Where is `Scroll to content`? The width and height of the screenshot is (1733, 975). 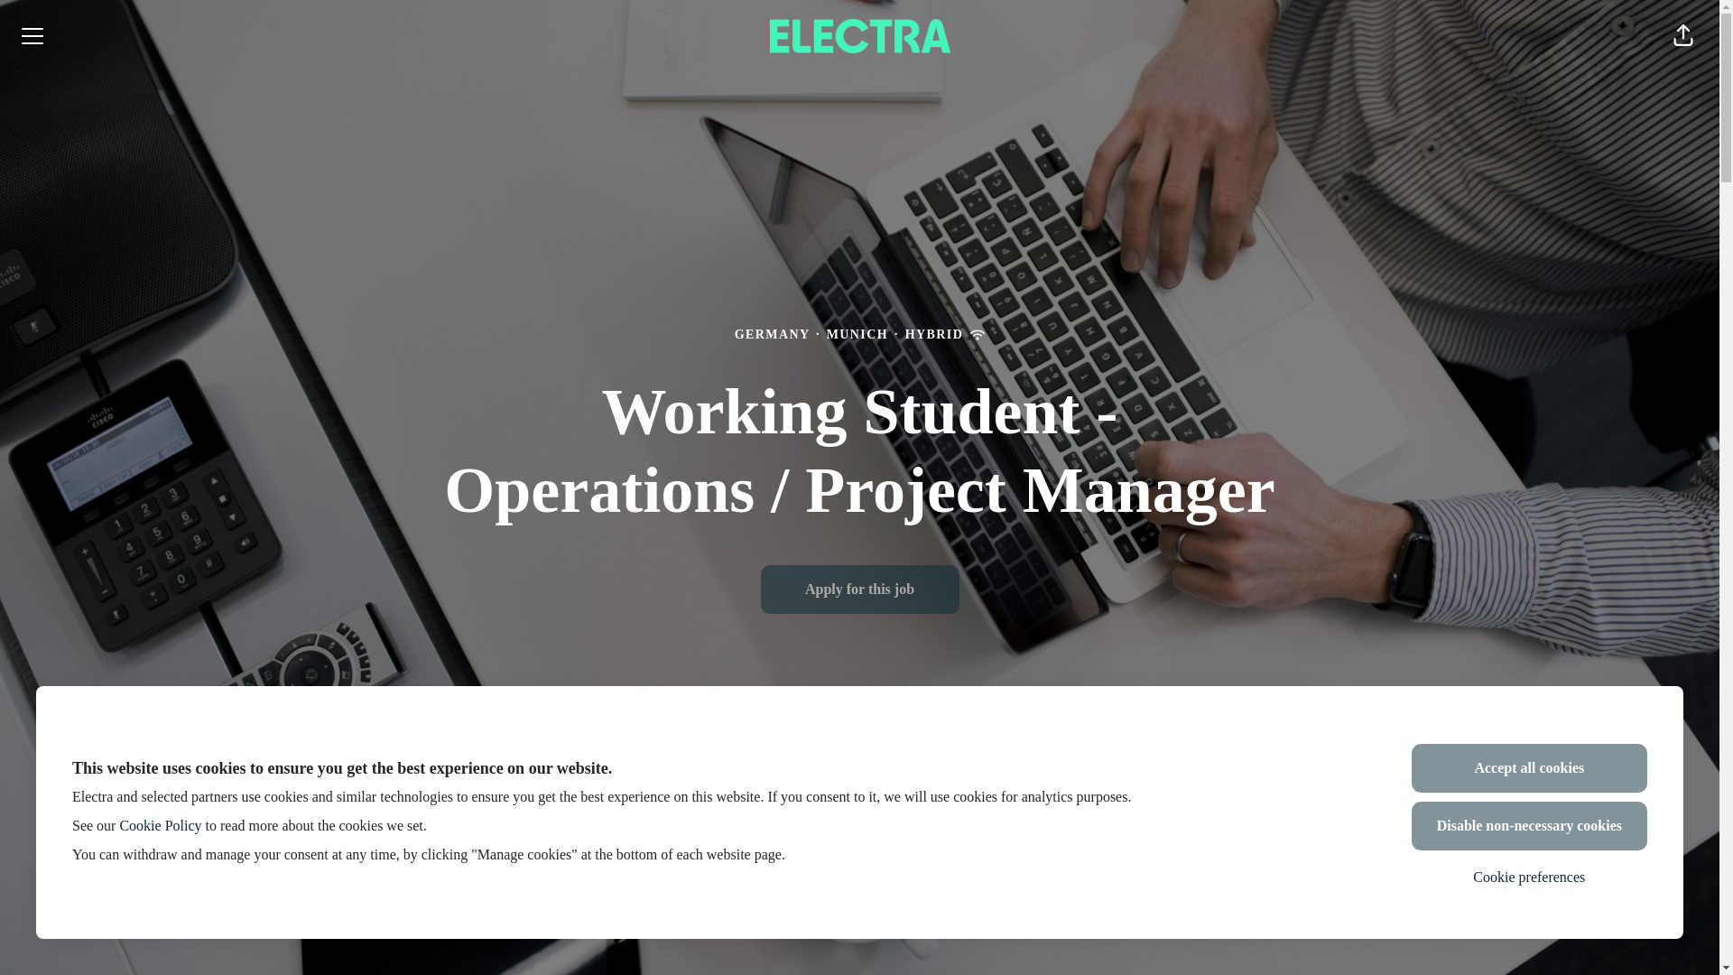 Scroll to content is located at coordinates (858, 917).